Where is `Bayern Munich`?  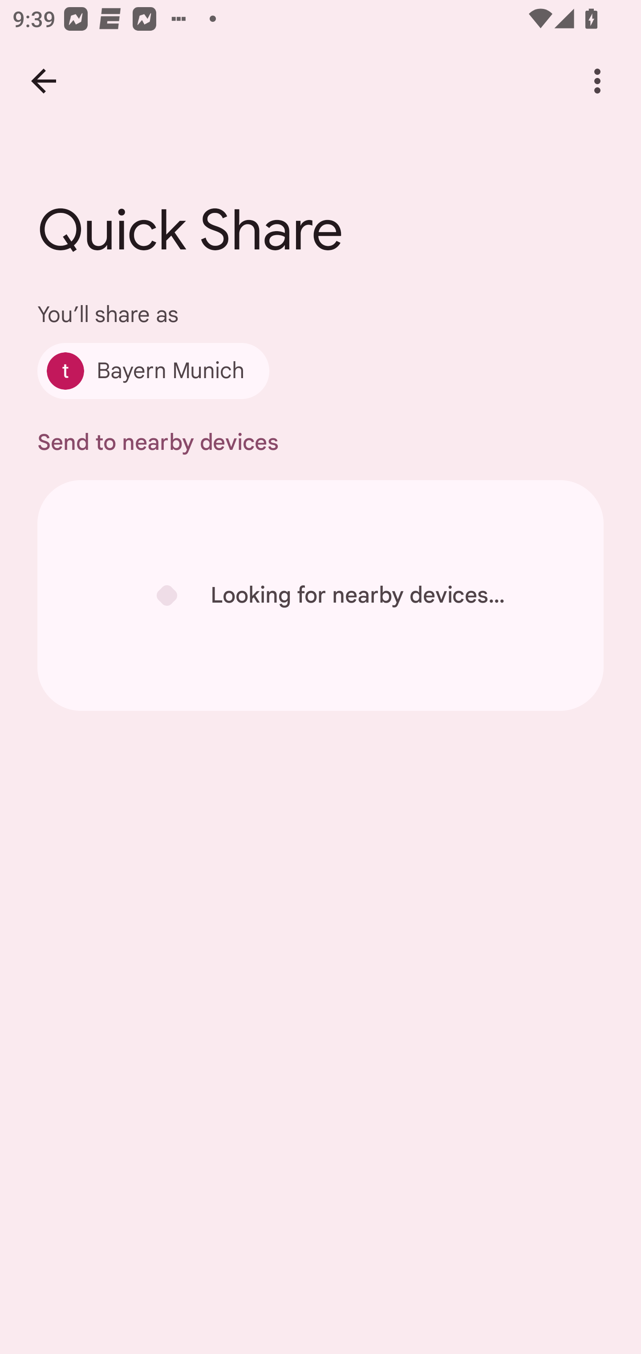 Bayern Munich is located at coordinates (153, 371).